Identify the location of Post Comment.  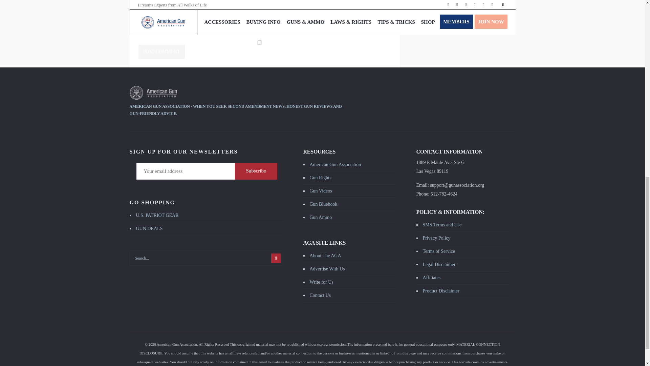
(161, 52).